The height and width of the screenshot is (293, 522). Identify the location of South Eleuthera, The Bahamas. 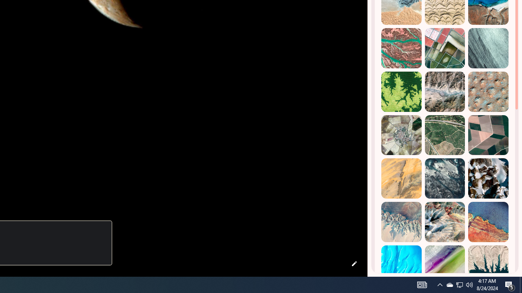
(401, 265).